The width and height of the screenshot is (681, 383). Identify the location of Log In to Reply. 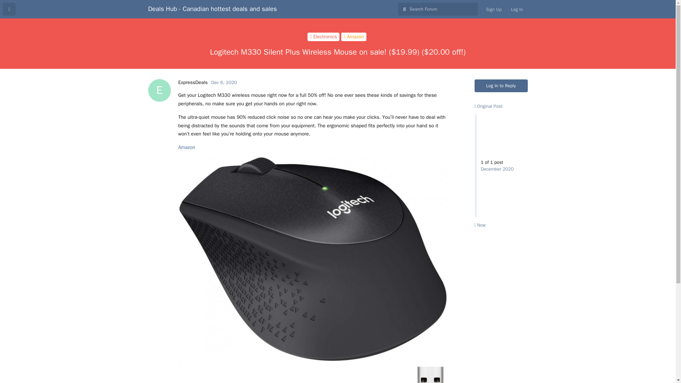
(501, 86).